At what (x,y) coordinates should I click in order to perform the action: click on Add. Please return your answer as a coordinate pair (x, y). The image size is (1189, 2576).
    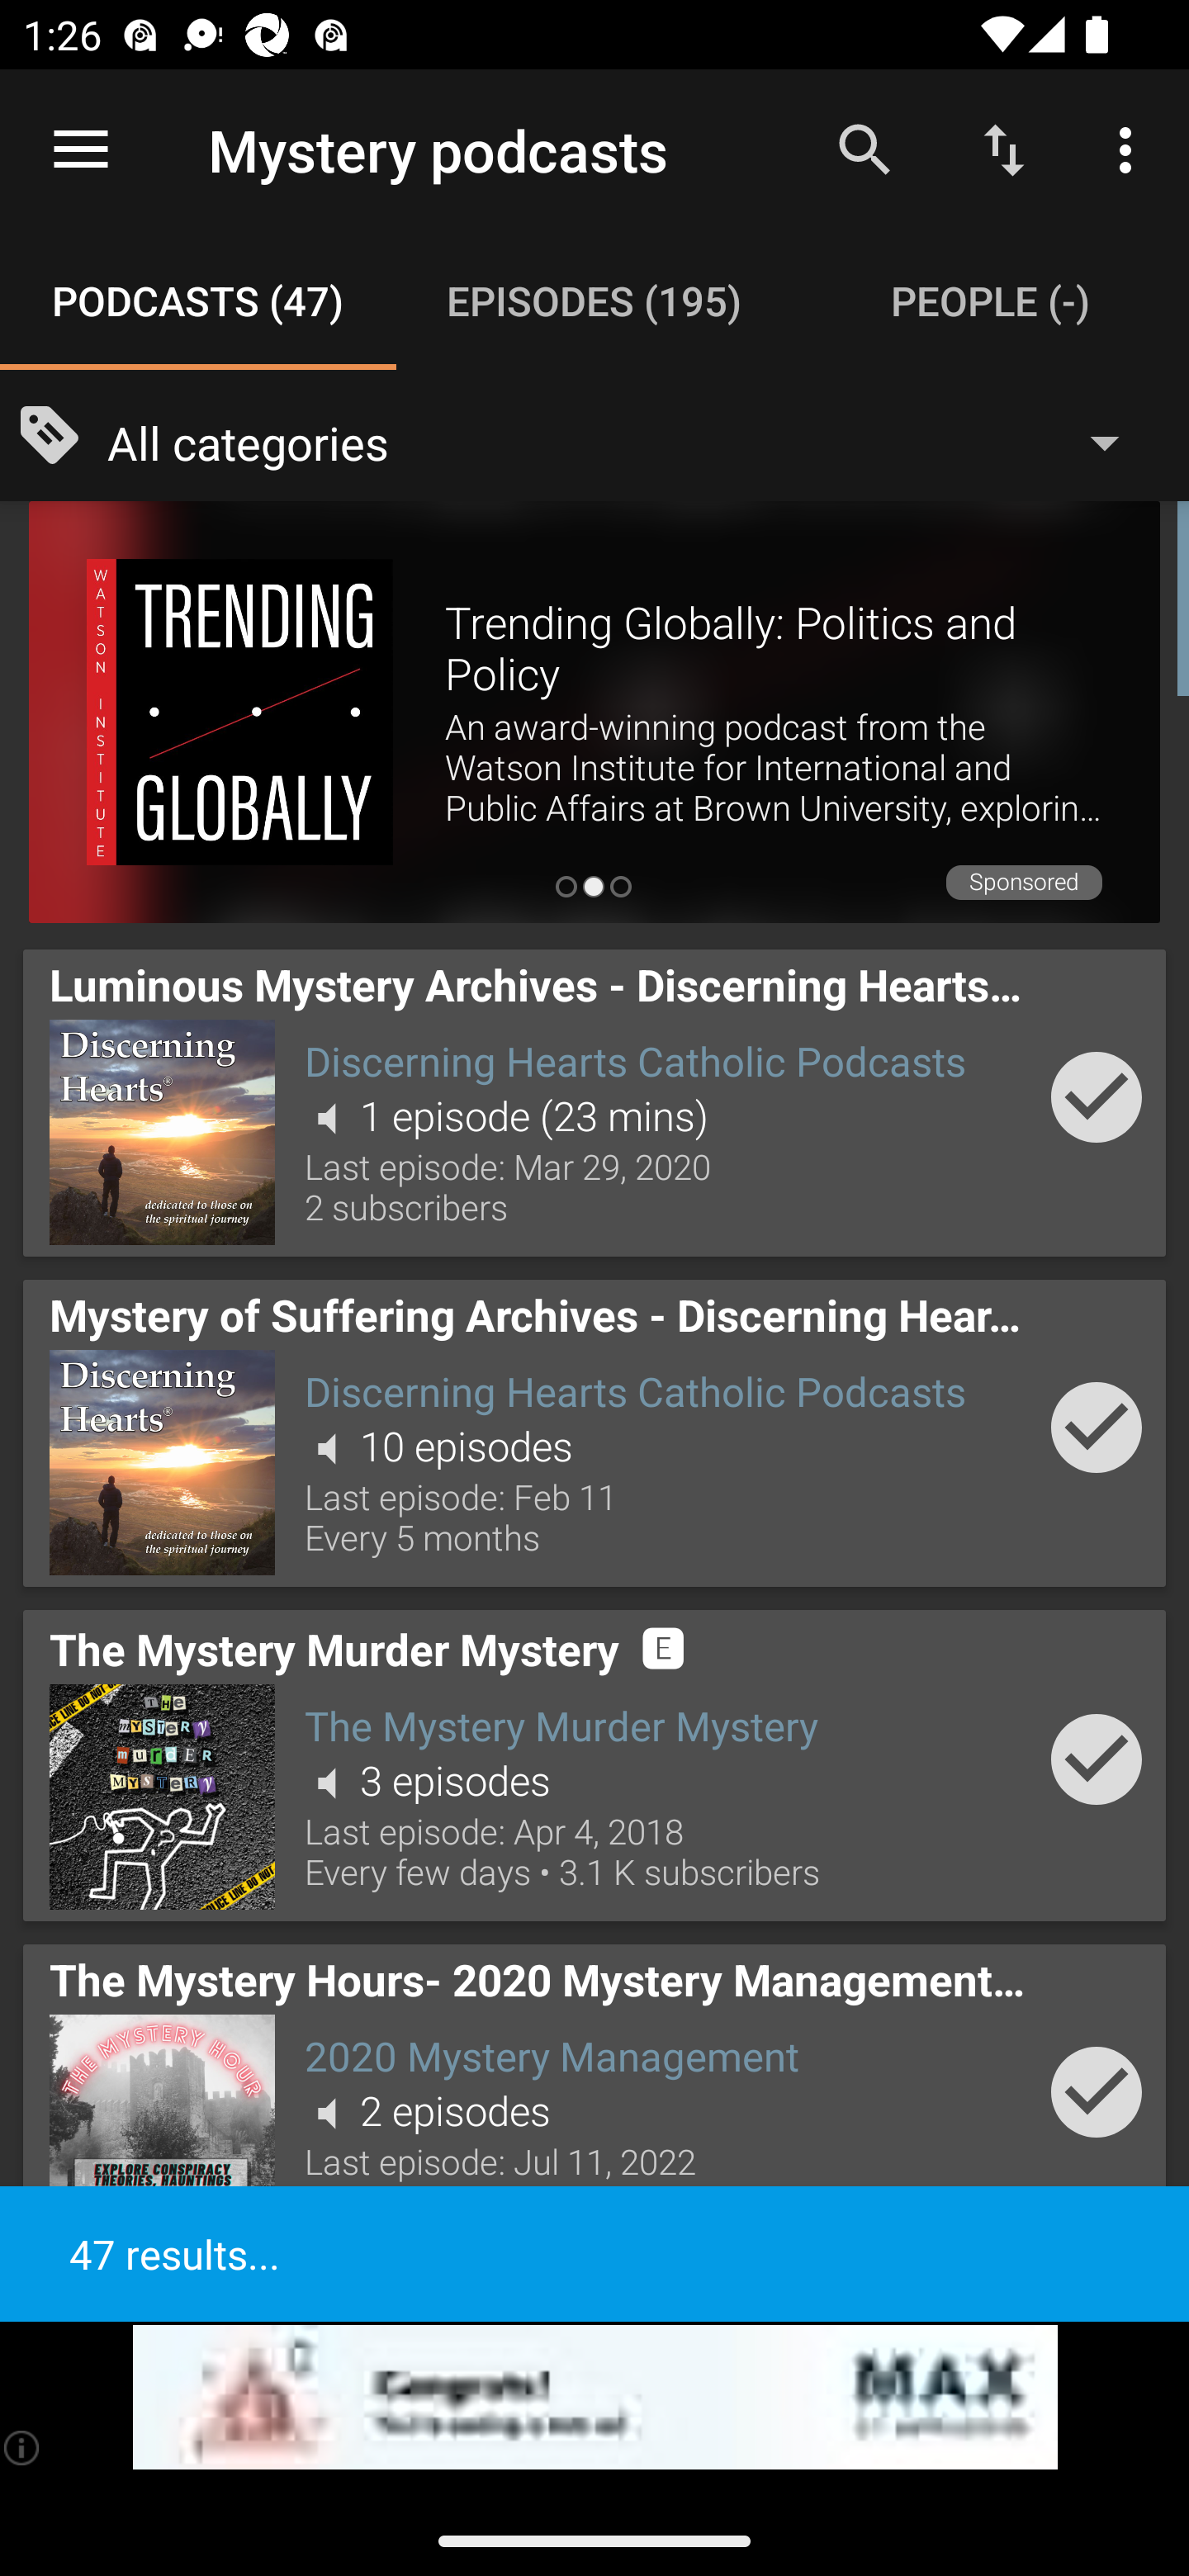
    Looking at the image, I should click on (1097, 2091).